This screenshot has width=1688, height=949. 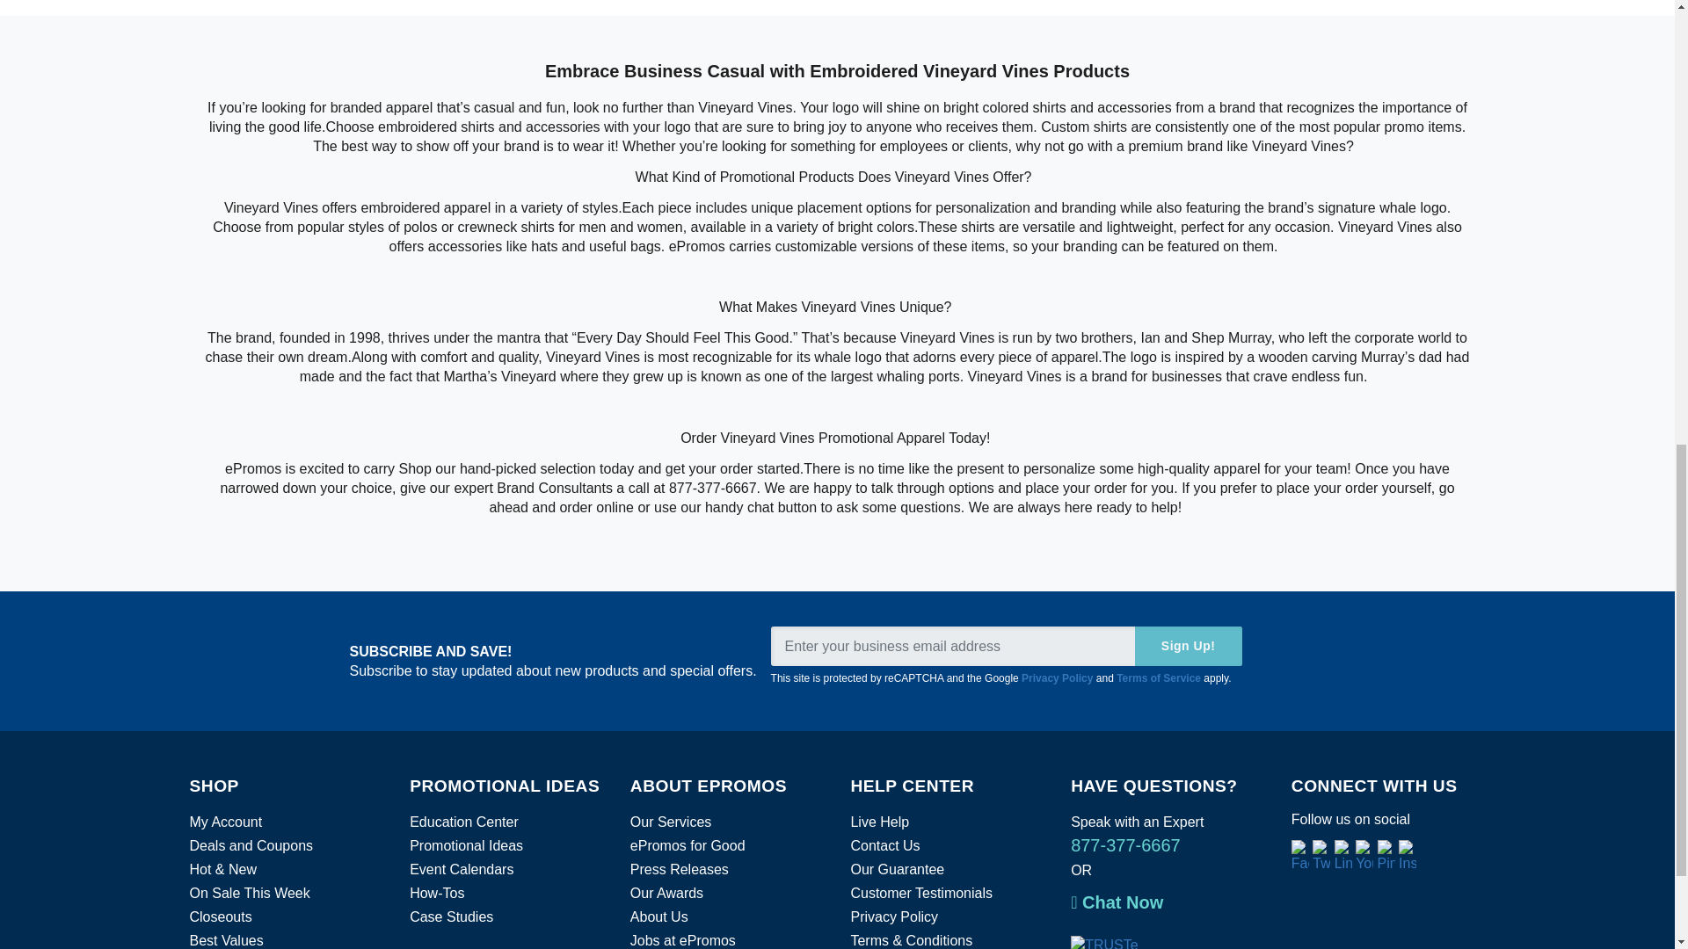 What do you see at coordinates (1007, 646) in the screenshot?
I see `email address` at bounding box center [1007, 646].